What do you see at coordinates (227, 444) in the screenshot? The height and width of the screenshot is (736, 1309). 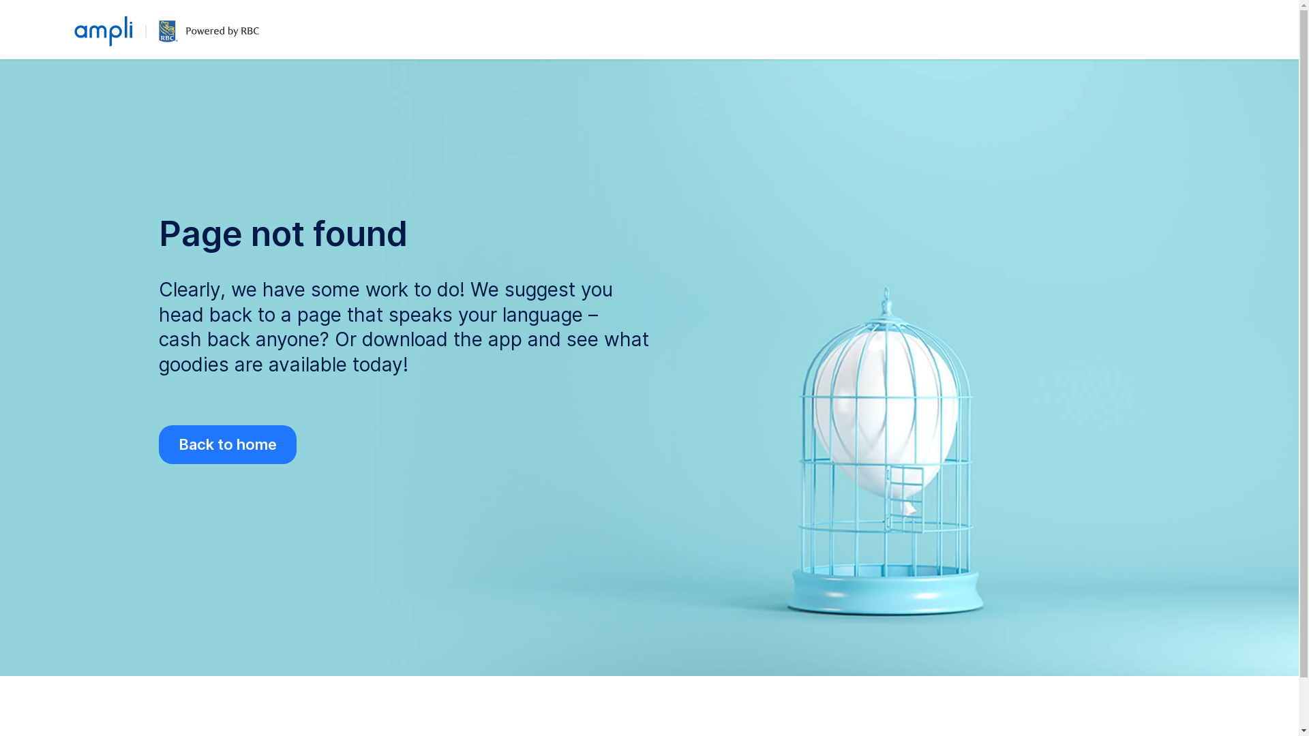 I see `Back to home` at bounding box center [227, 444].